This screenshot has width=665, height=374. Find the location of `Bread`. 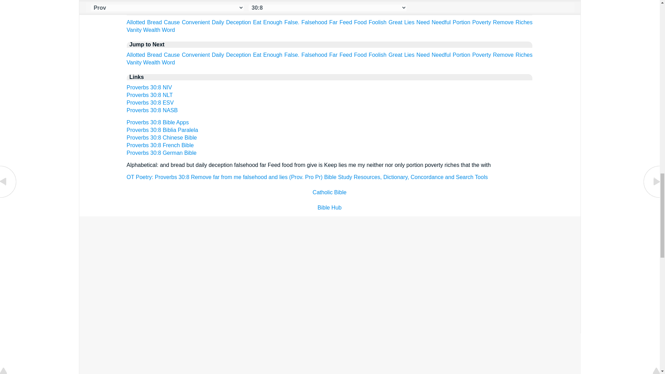

Bread is located at coordinates (154, 22).